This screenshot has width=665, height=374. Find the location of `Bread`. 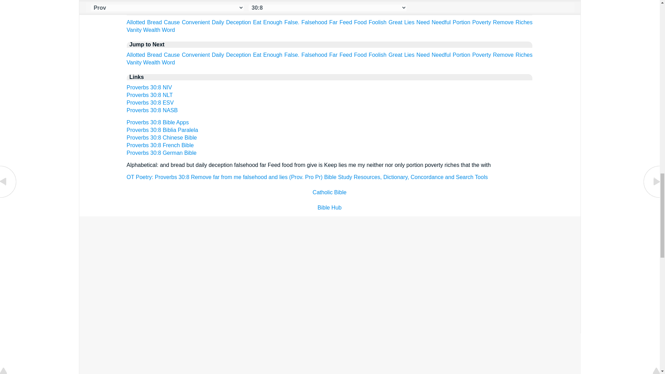

Bread is located at coordinates (154, 22).